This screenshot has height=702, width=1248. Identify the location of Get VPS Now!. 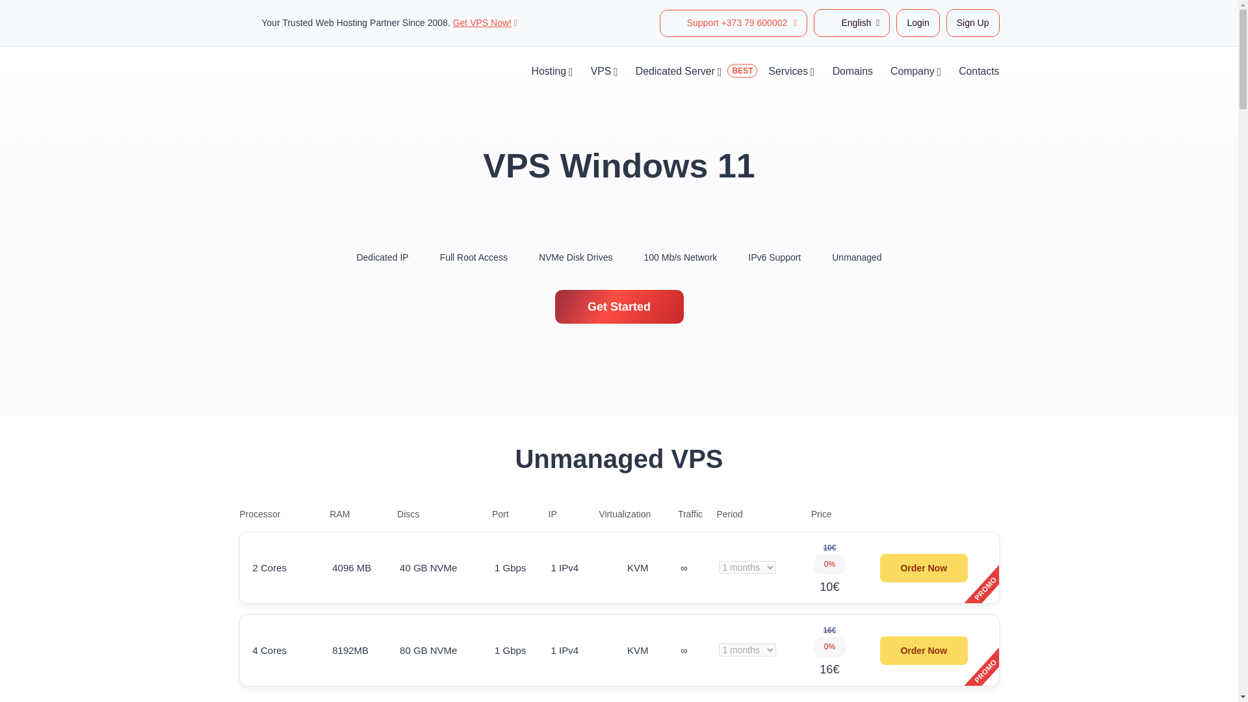
(485, 23).